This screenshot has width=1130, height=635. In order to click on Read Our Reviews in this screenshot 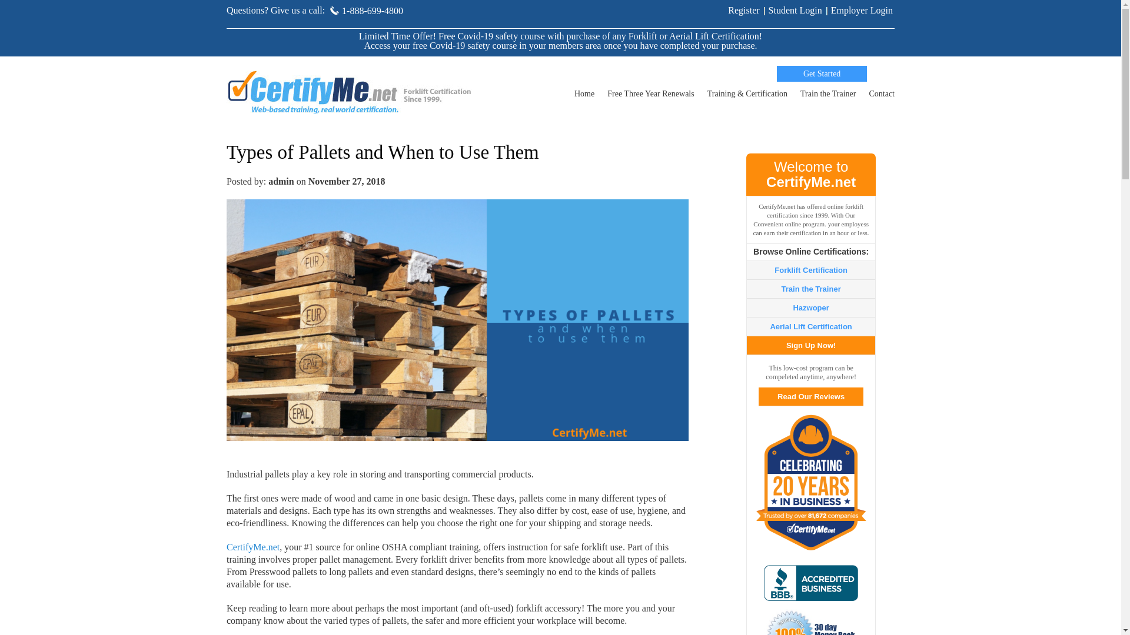, I will do `click(810, 396)`.